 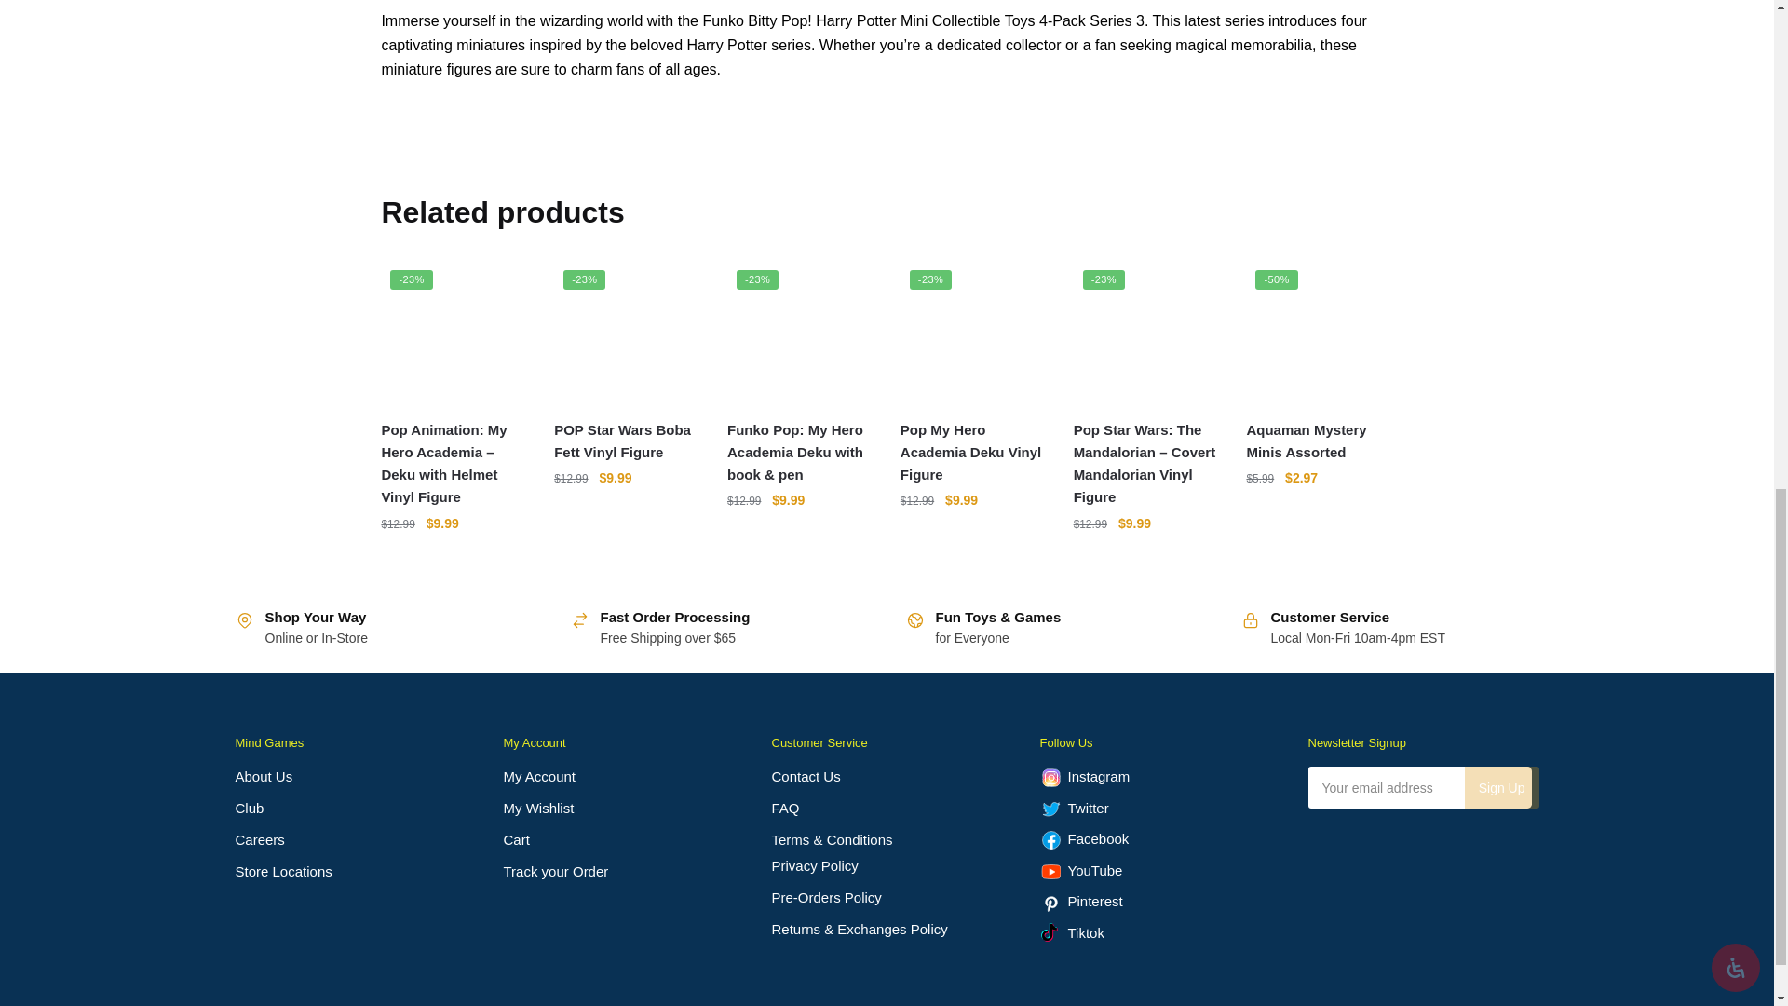 What do you see at coordinates (1501, 787) in the screenshot?
I see `Sign up` at bounding box center [1501, 787].